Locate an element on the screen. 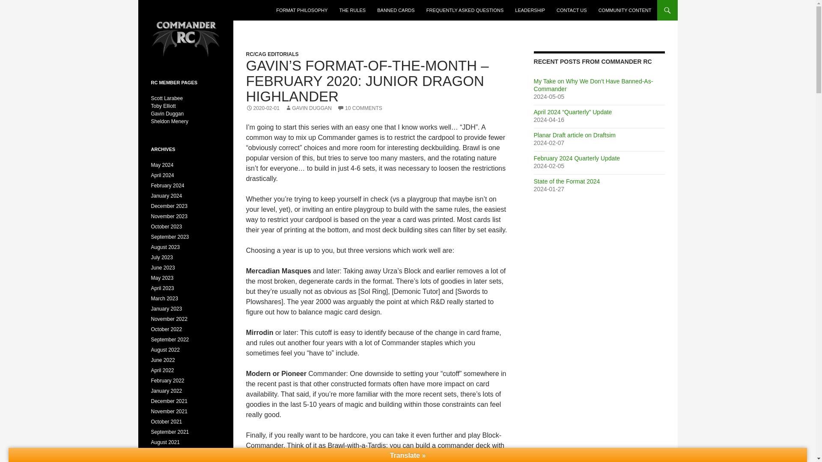 Image resolution: width=822 pixels, height=462 pixels. GAVIN DUGGAN is located at coordinates (308, 108).